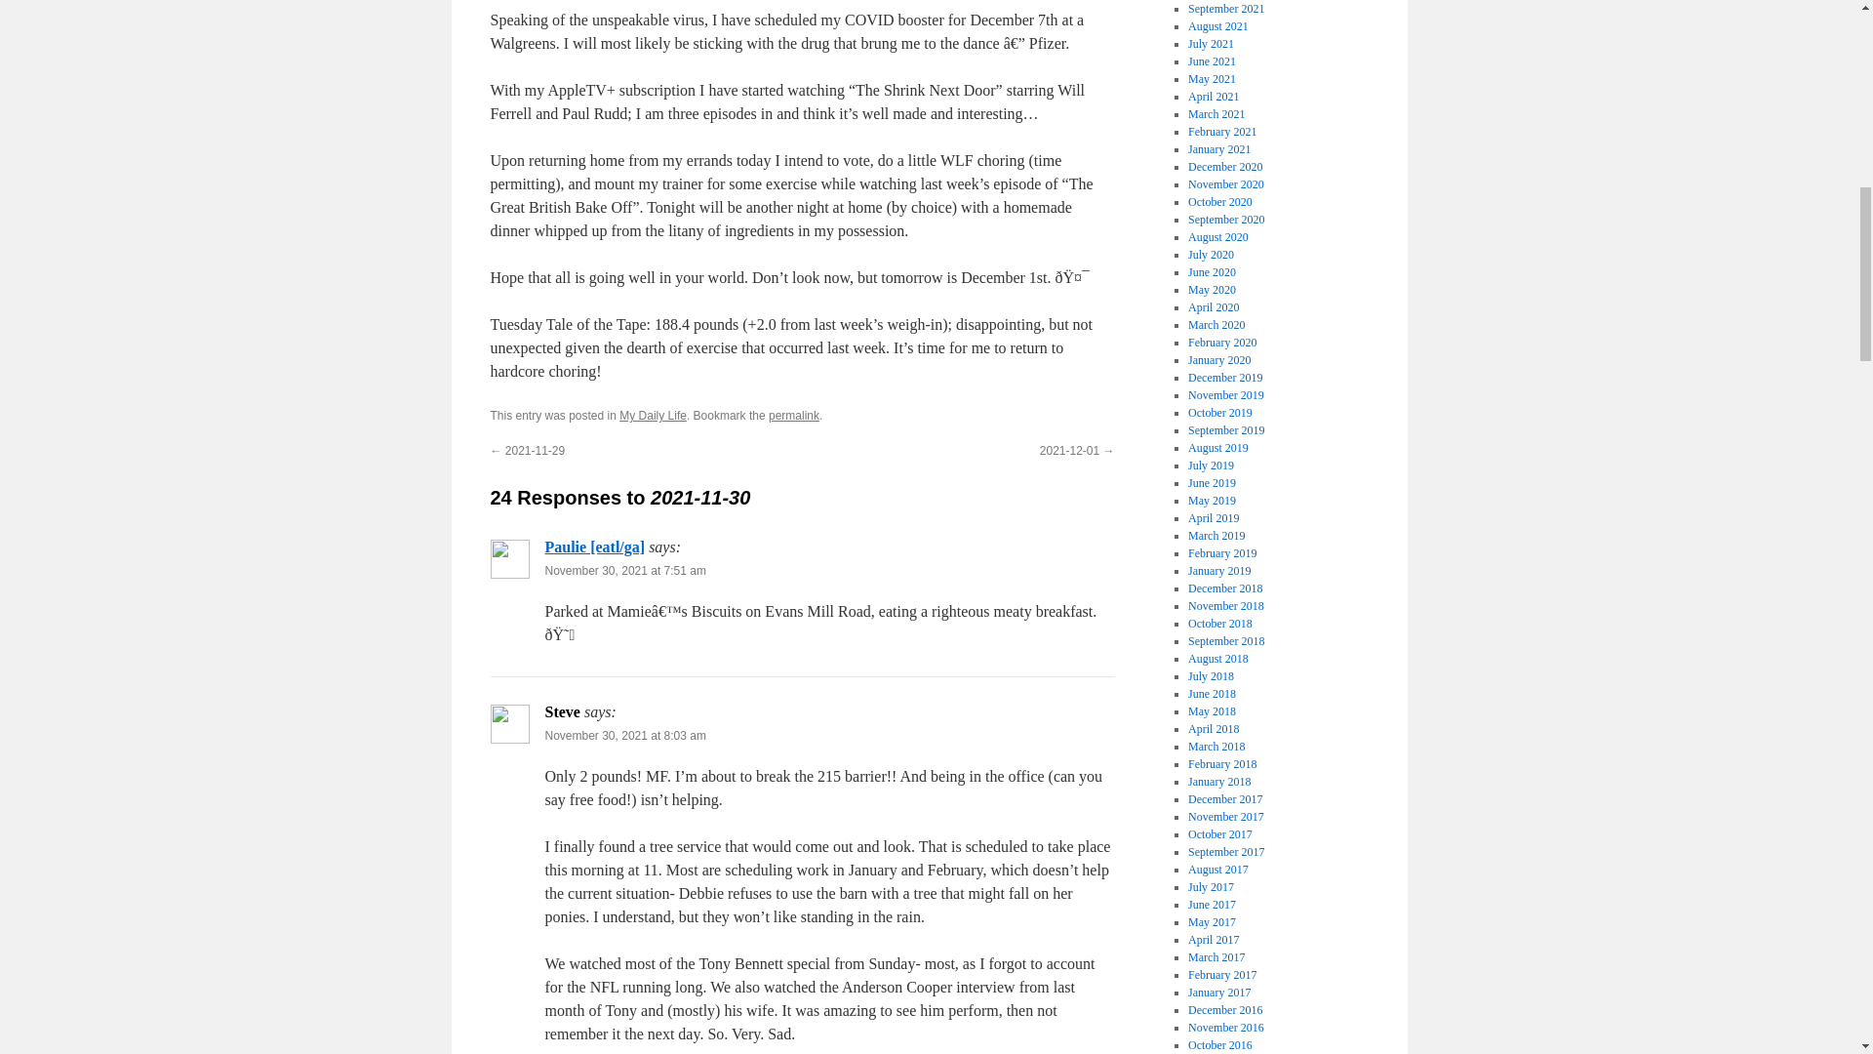  Describe the element at coordinates (624, 570) in the screenshot. I see `November 30, 2021 at 7:51 am` at that location.